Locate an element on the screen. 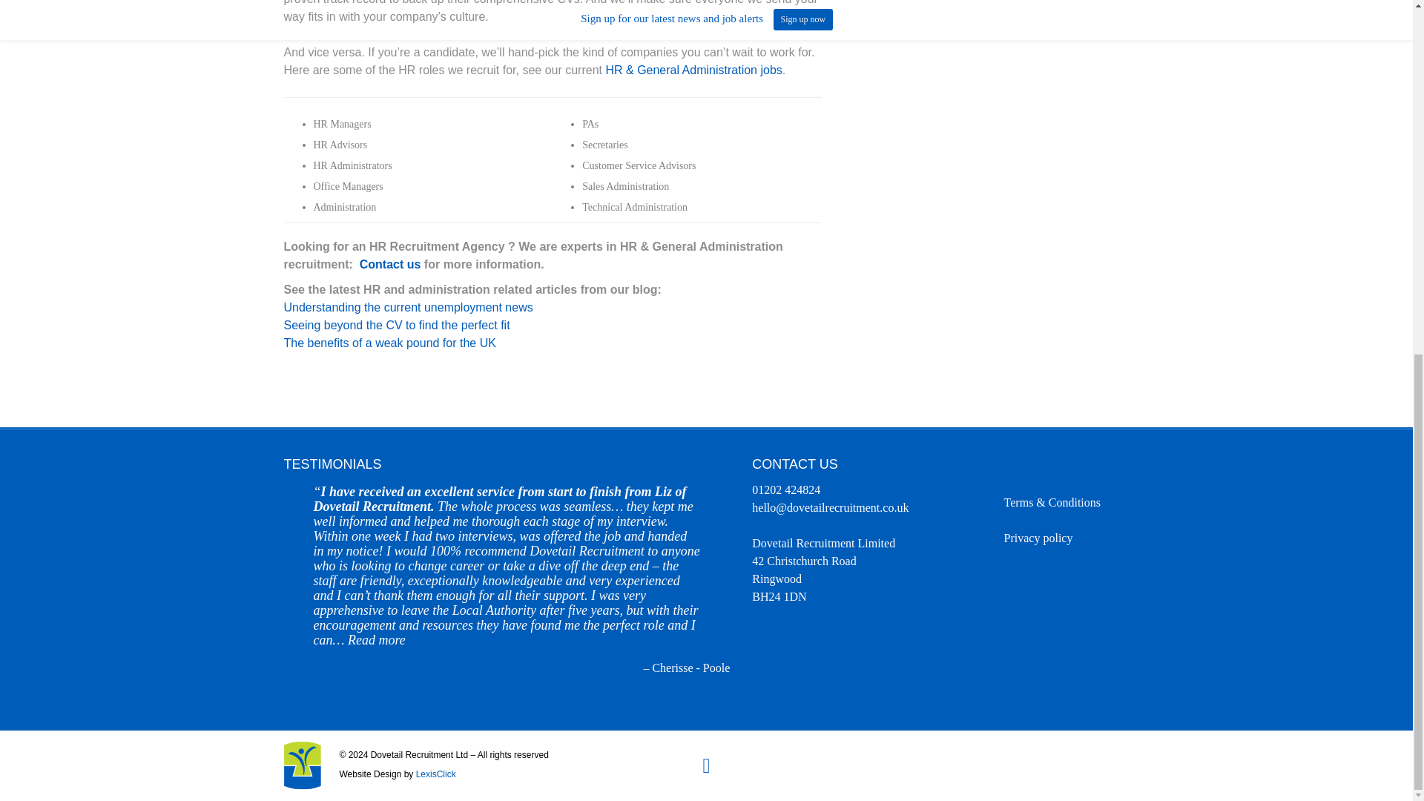  TESTIMONIALS is located at coordinates (332, 464).